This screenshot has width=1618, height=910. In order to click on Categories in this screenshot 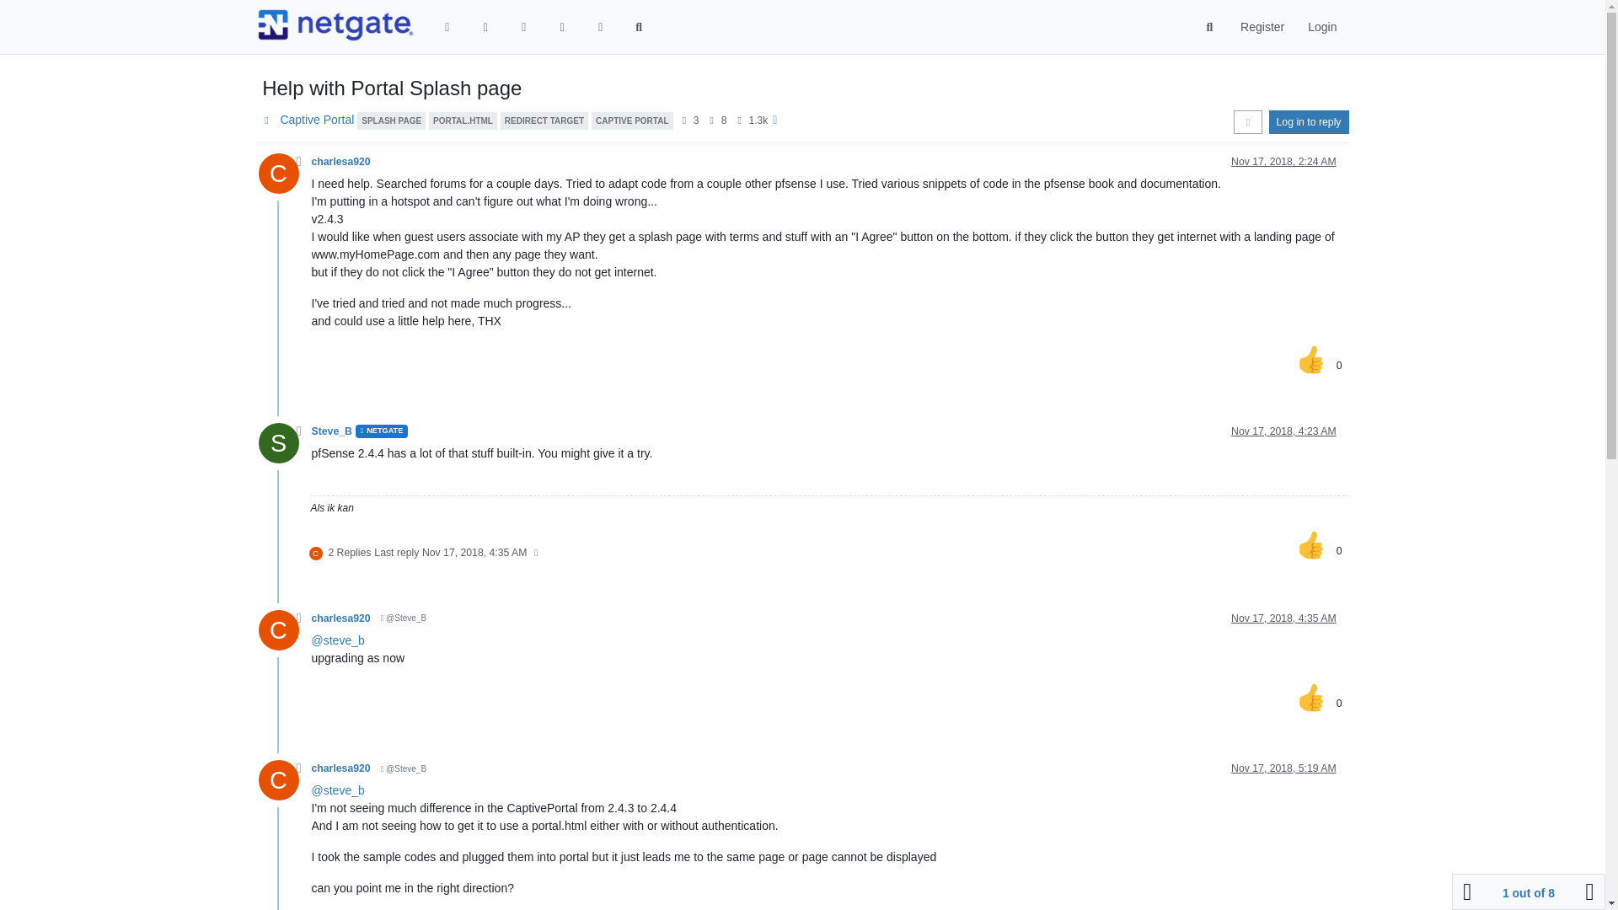, I will do `click(447, 27)`.